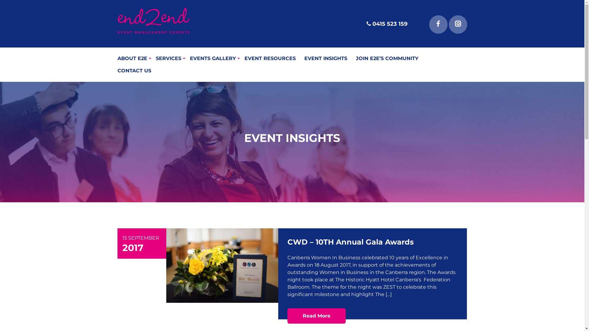 The width and height of the screenshot is (589, 331). I want to click on Instagram, so click(458, 25).